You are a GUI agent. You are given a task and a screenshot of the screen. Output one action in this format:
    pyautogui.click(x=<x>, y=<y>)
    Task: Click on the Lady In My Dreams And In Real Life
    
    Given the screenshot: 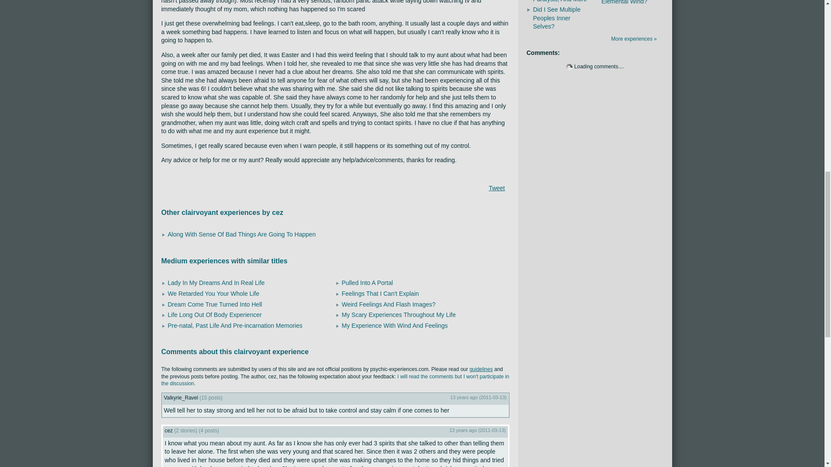 What is the action you would take?
    pyautogui.click(x=216, y=283)
    